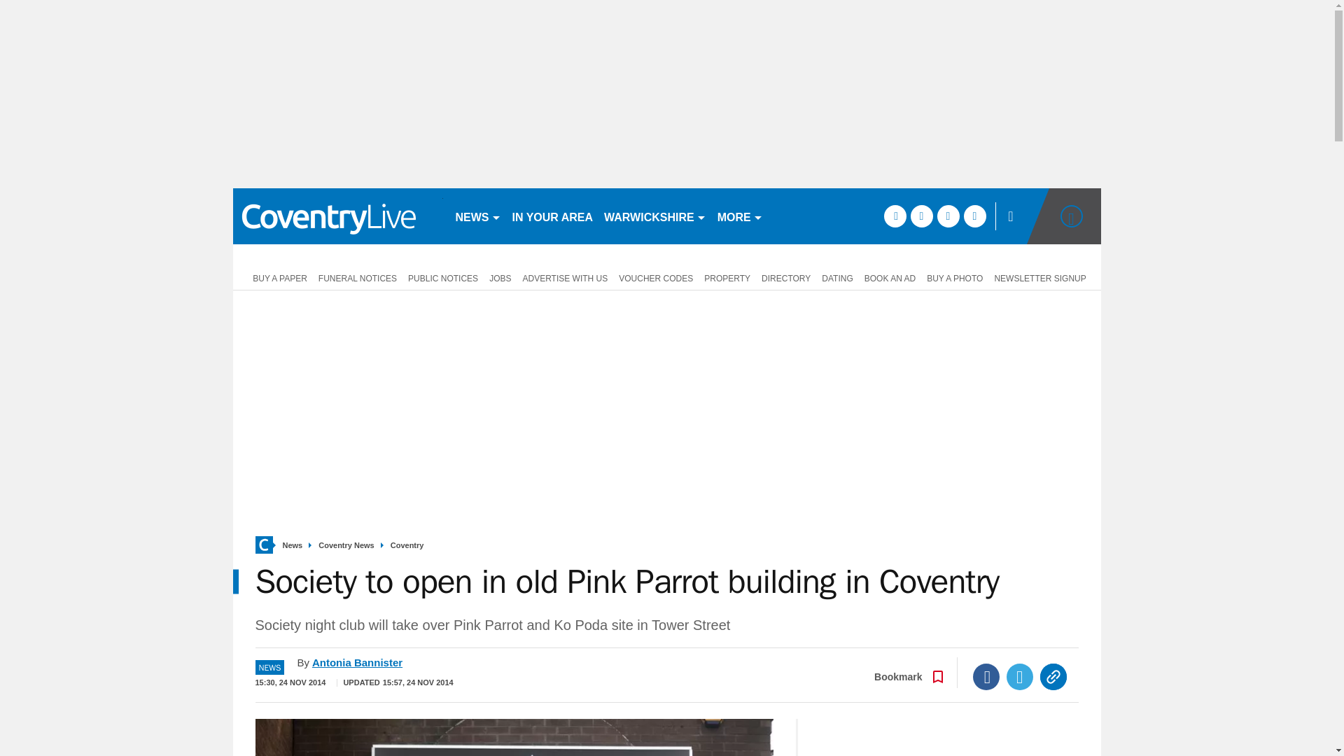  Describe the element at coordinates (921, 216) in the screenshot. I see `twitter` at that location.